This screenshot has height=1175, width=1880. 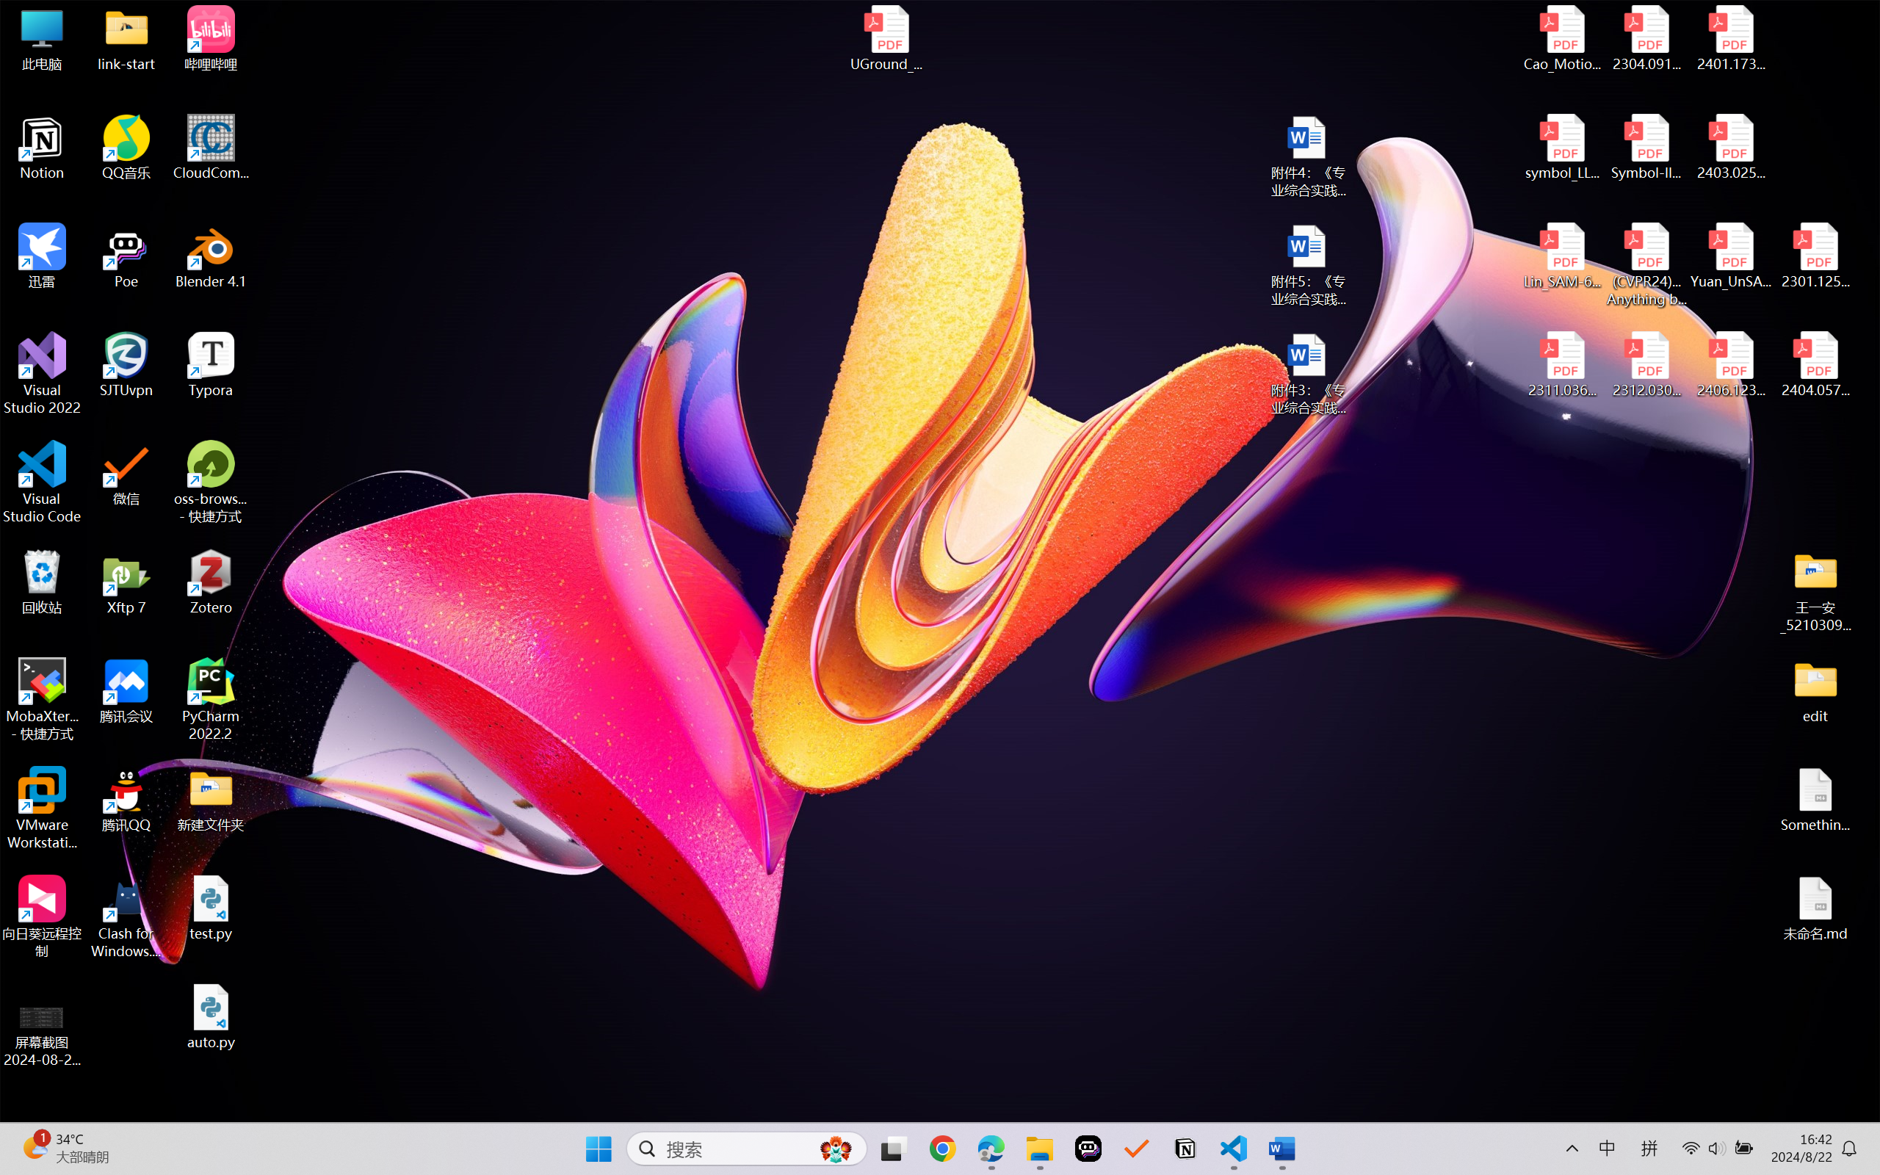 I want to click on VMware Workstation Pro, so click(x=43, y=809).